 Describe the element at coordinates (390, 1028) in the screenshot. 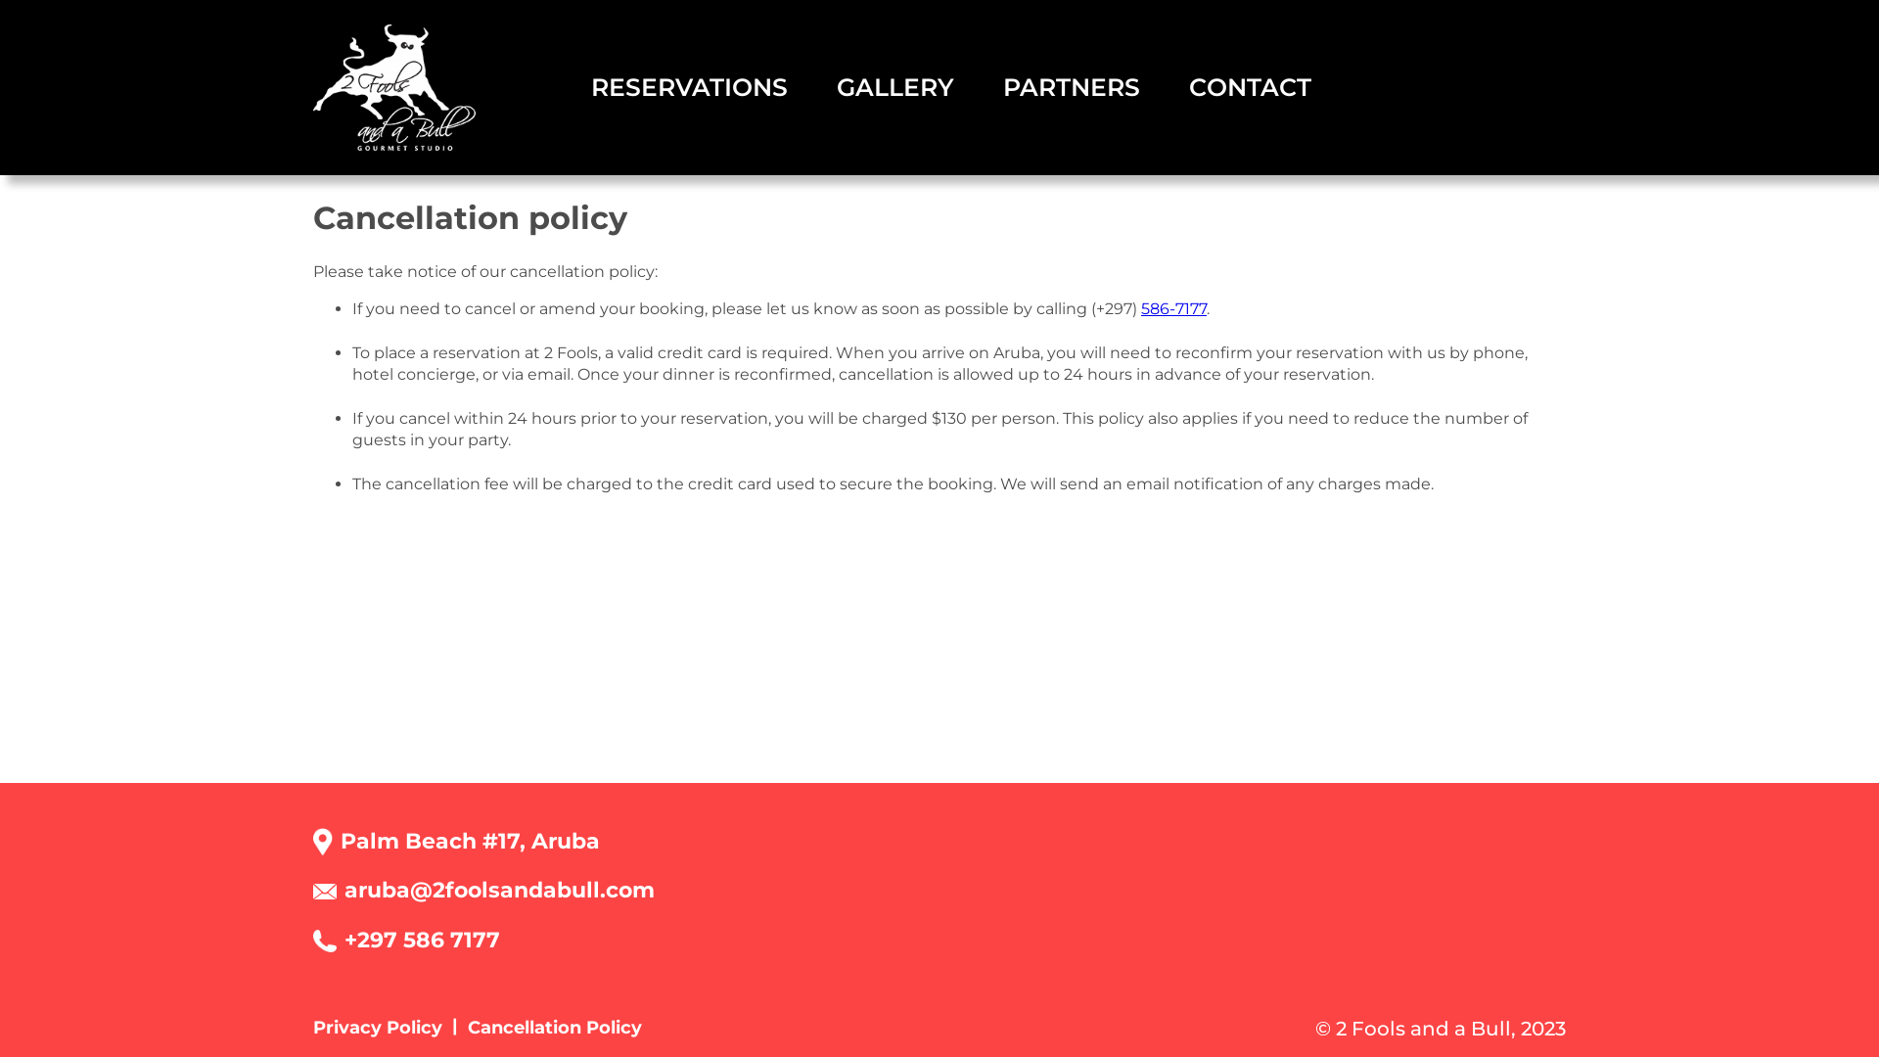

I see `Privacy Policy` at that location.